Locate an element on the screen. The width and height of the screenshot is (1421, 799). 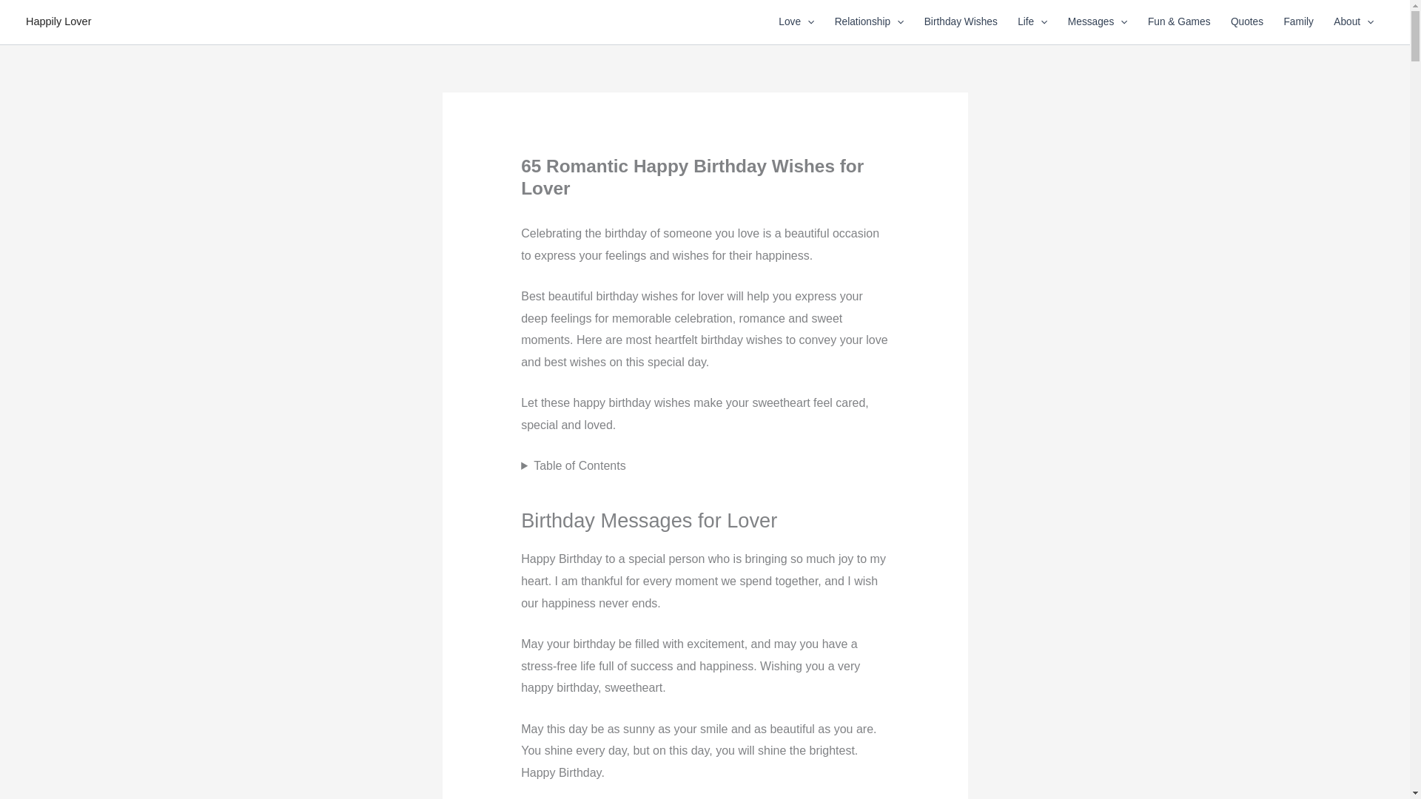
Birthday Wishes is located at coordinates (961, 22).